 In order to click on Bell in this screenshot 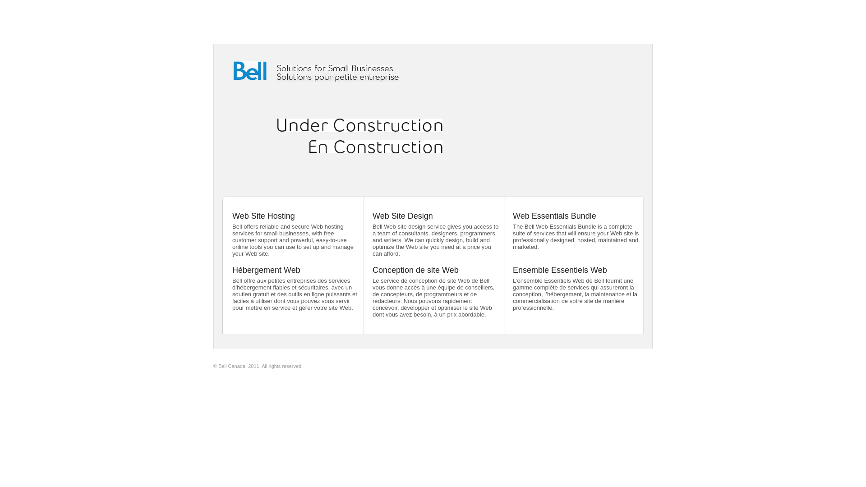, I will do `click(250, 71)`.